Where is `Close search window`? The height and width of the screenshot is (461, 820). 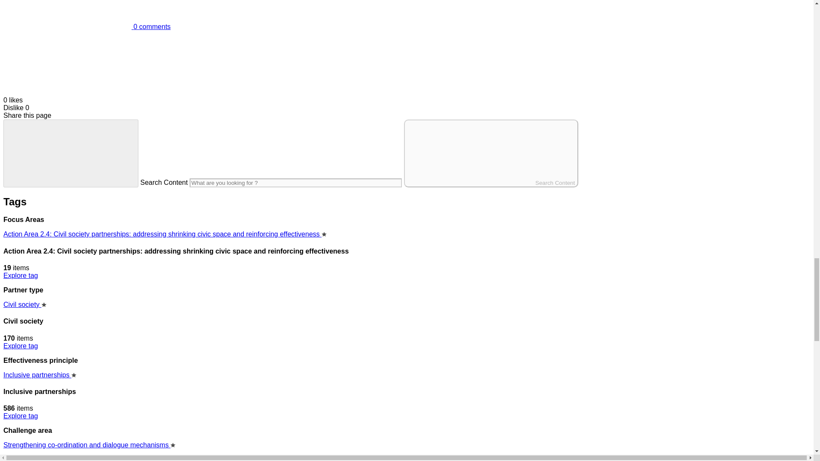
Close search window is located at coordinates (71, 153).